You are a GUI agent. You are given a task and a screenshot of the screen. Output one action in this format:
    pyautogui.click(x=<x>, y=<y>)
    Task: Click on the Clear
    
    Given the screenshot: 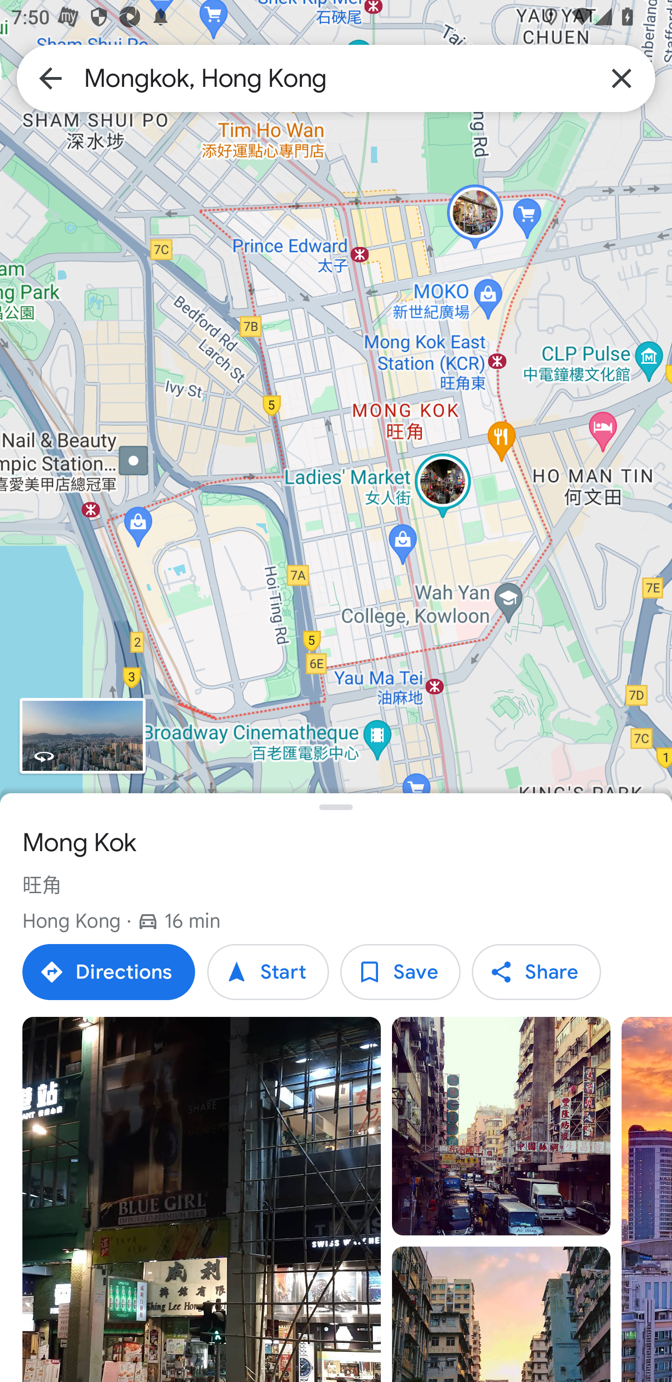 What is the action you would take?
    pyautogui.click(x=622, y=78)
    